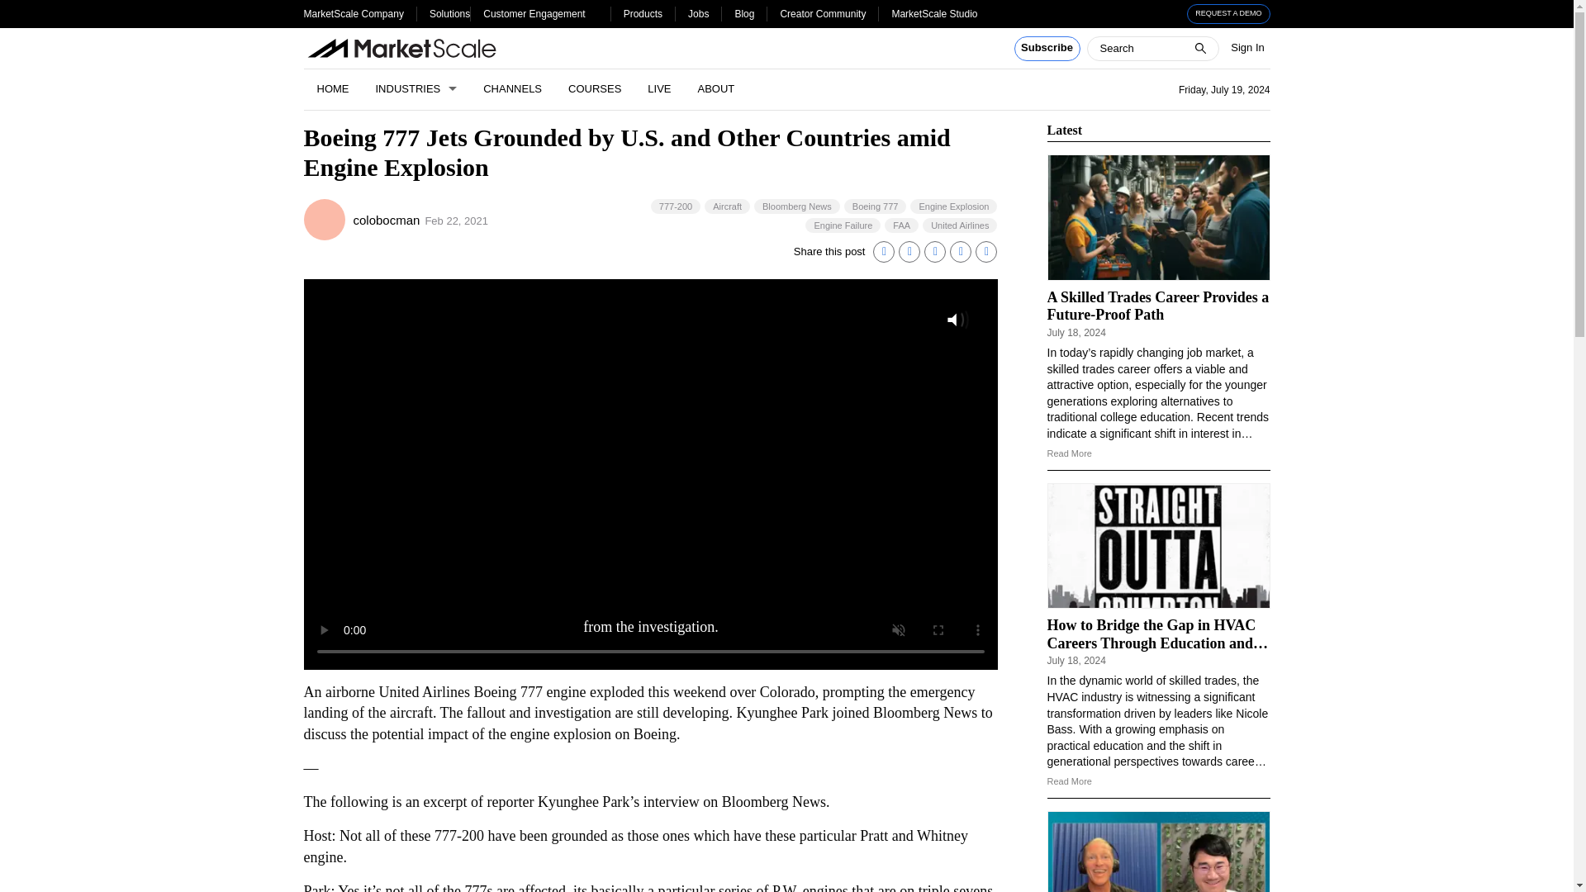 The image size is (1586, 892). Describe the element at coordinates (699, 13) in the screenshot. I see `Jobs` at that location.